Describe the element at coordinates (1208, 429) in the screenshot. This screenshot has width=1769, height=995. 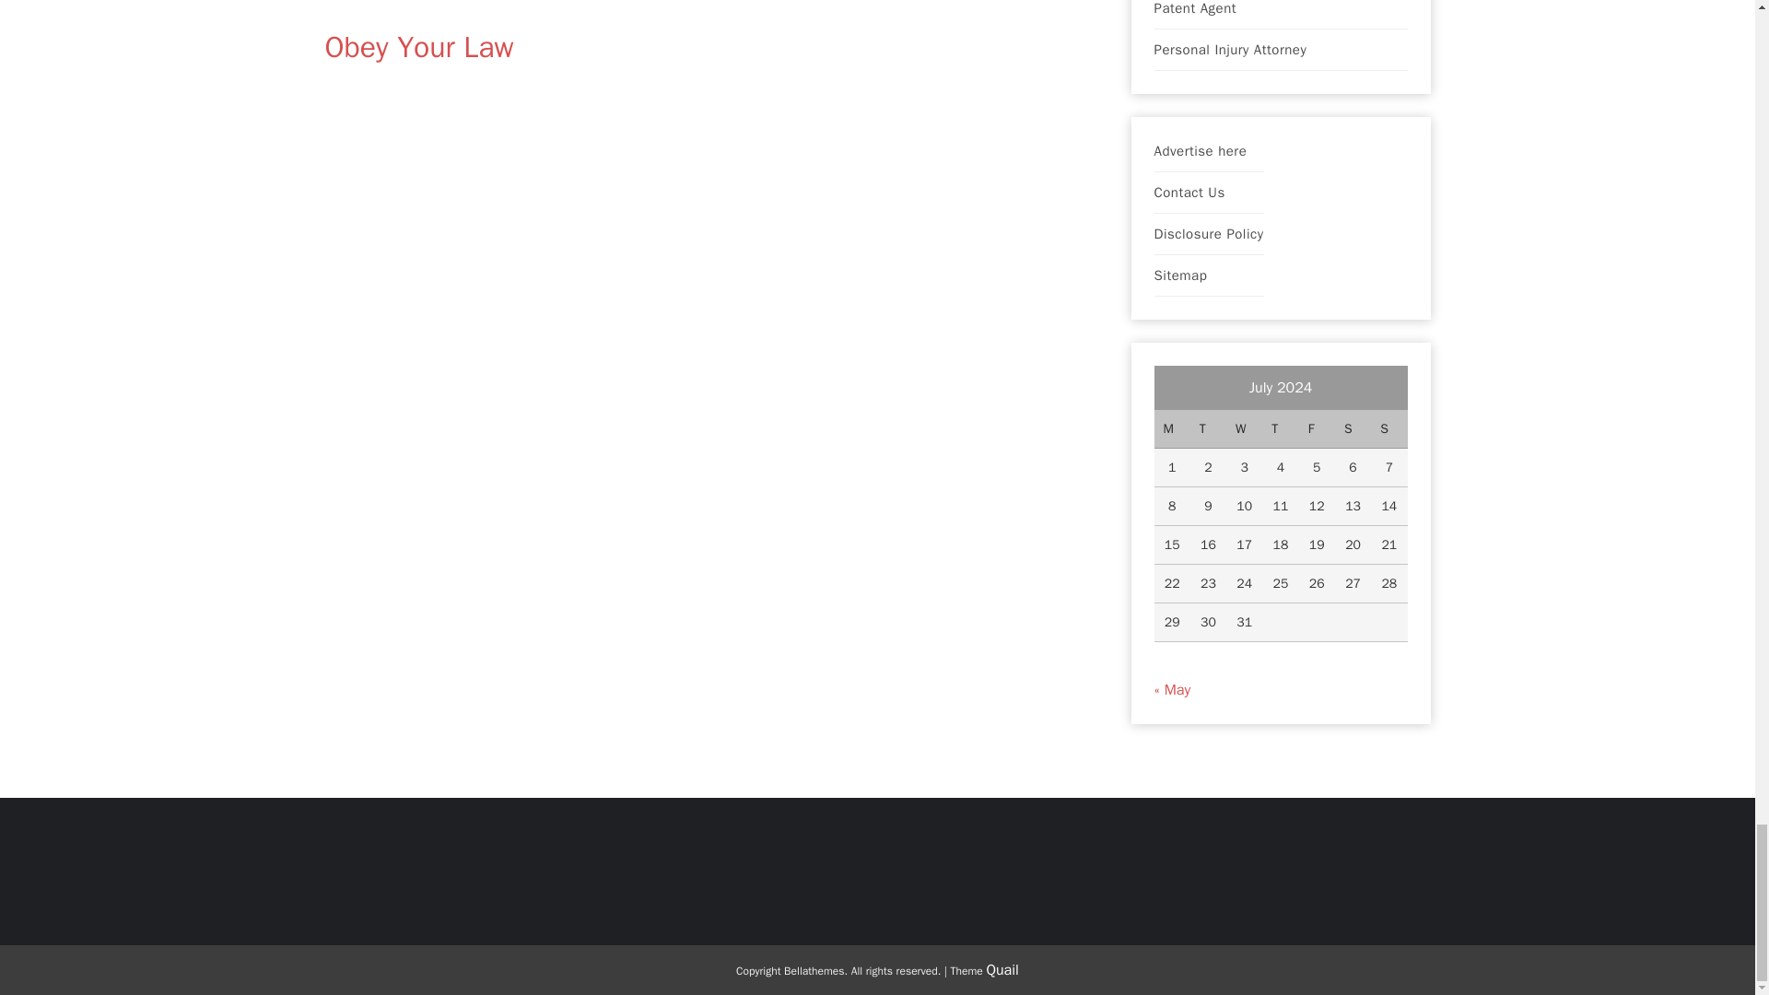
I see `Tuesday` at that location.